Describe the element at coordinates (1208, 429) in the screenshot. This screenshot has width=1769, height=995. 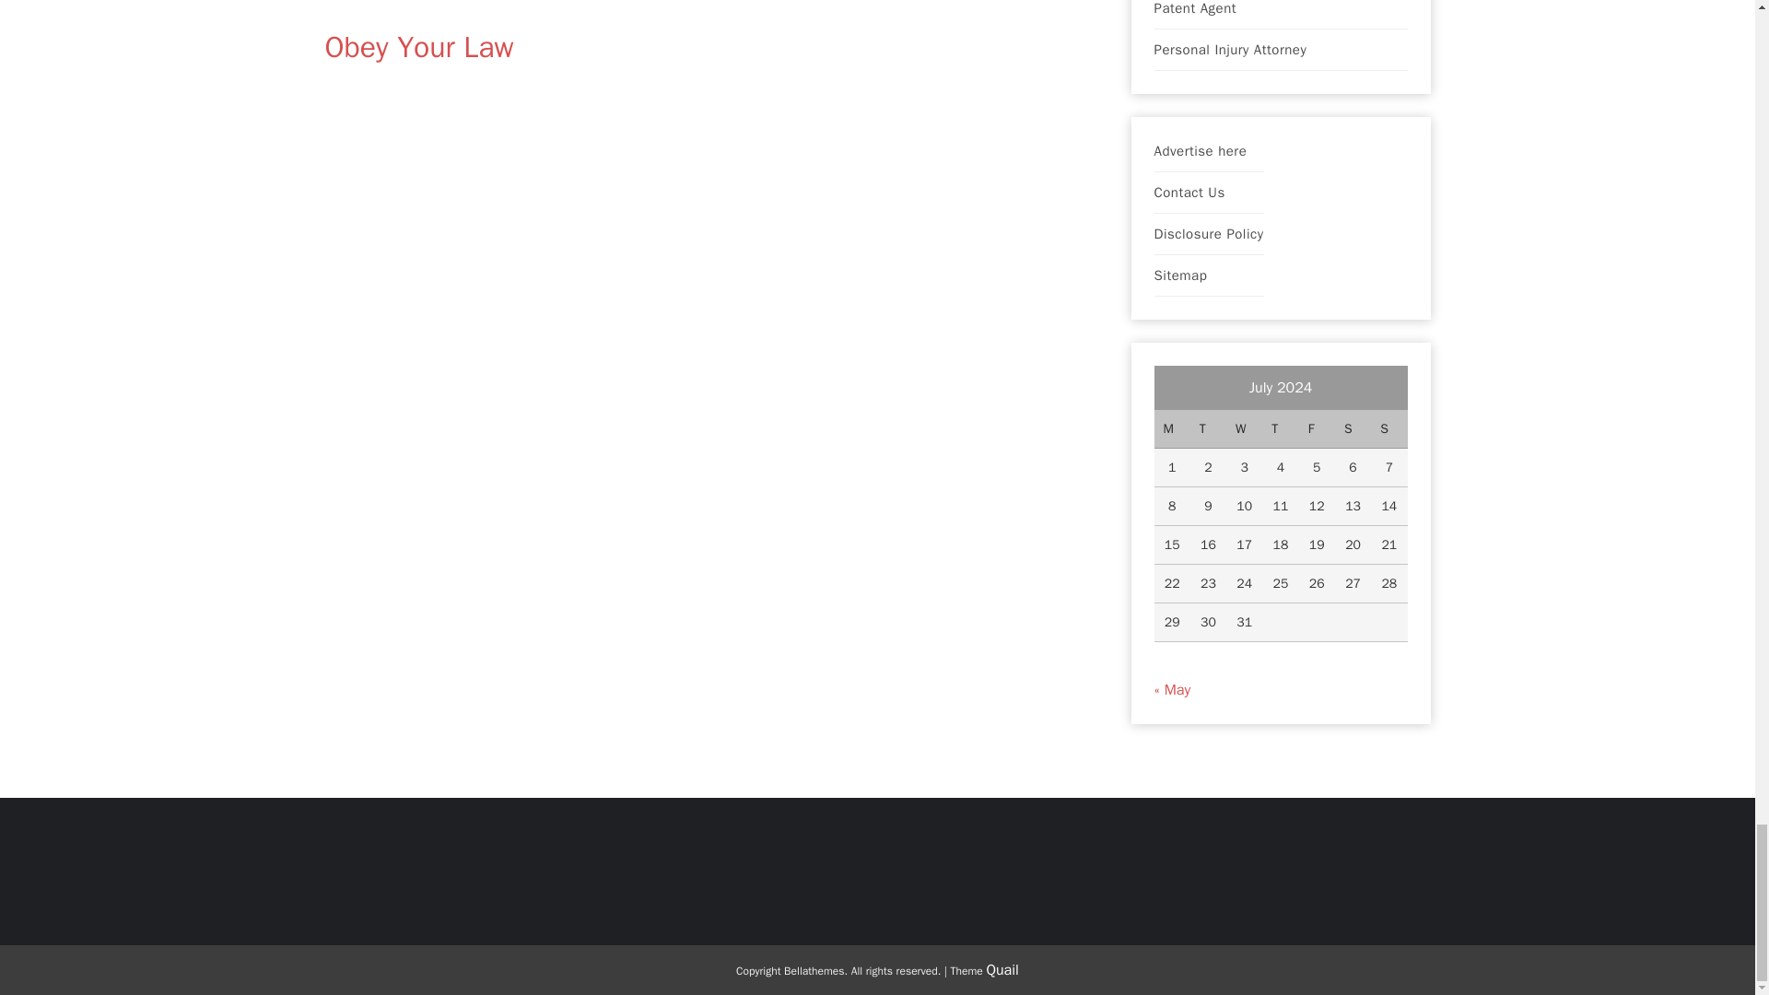
I see `Tuesday` at that location.